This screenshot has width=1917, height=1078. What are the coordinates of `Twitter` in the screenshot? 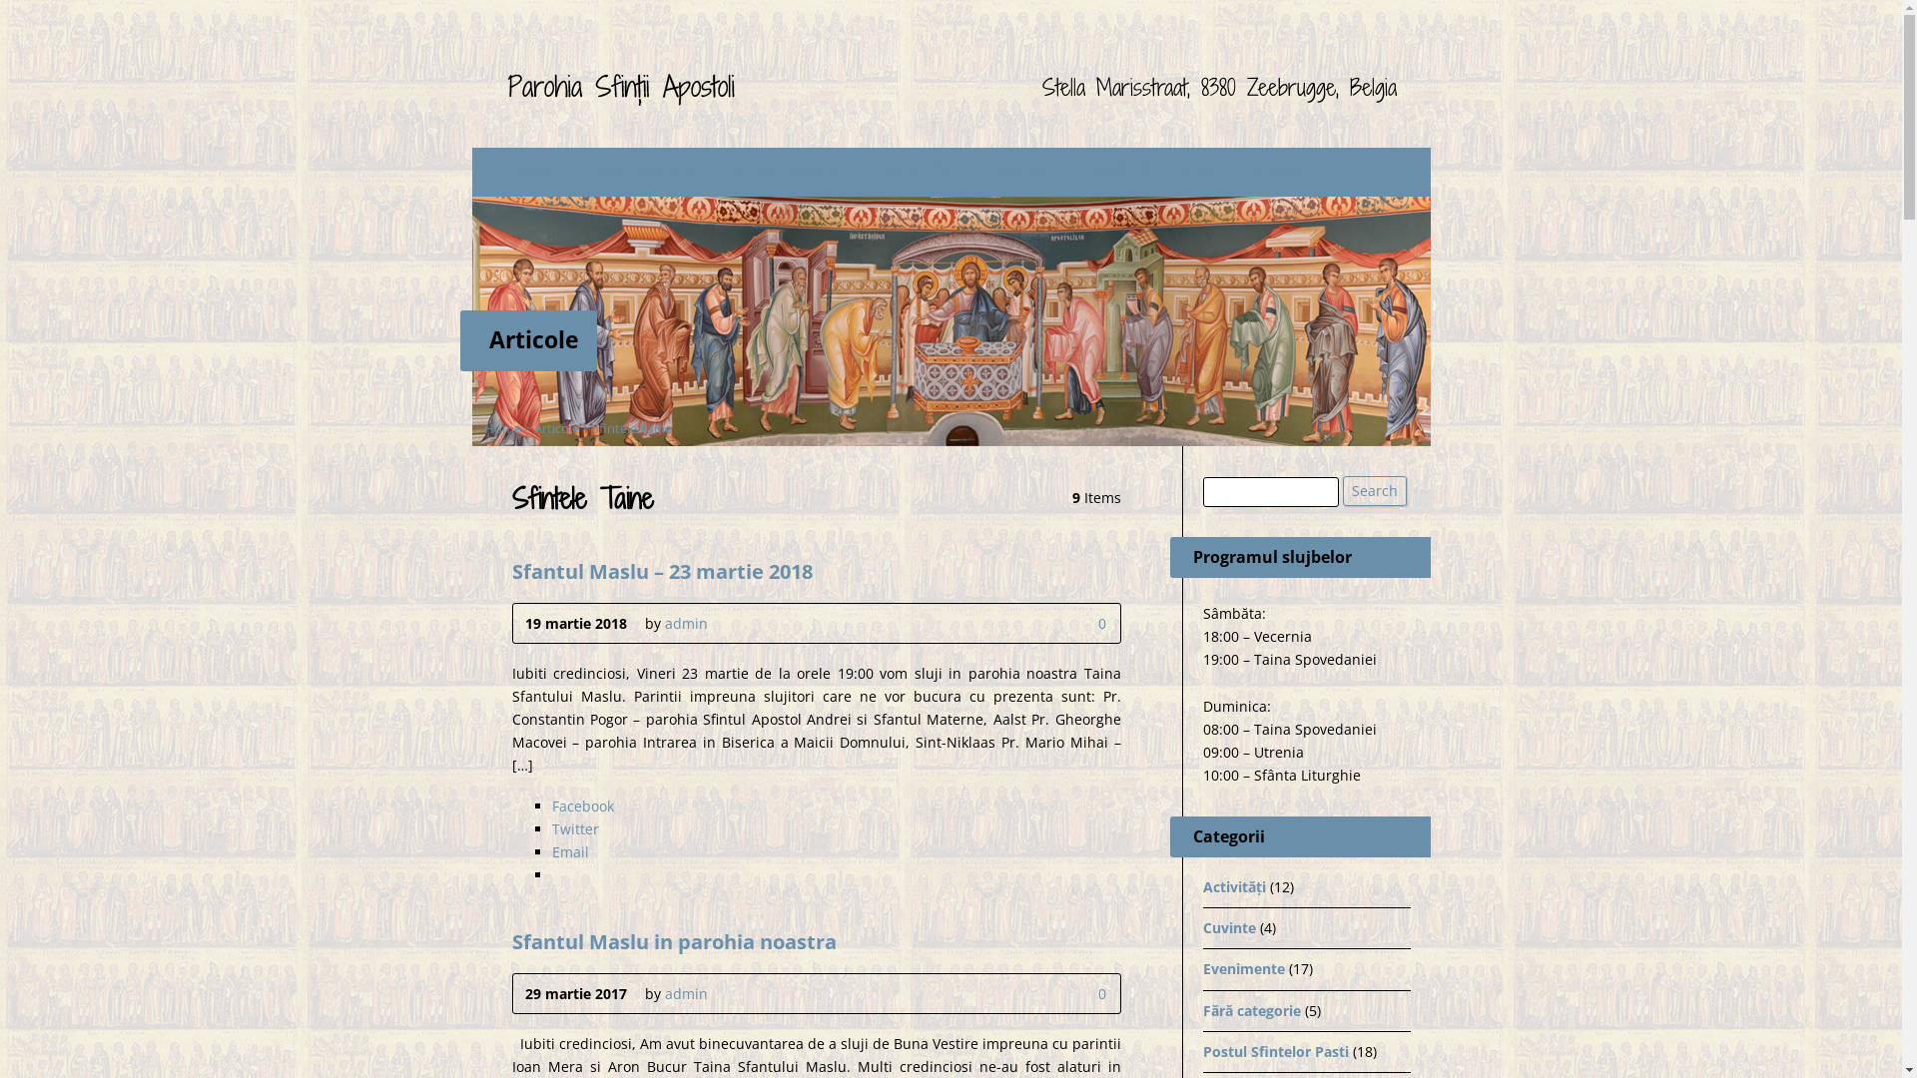 It's located at (575, 828).